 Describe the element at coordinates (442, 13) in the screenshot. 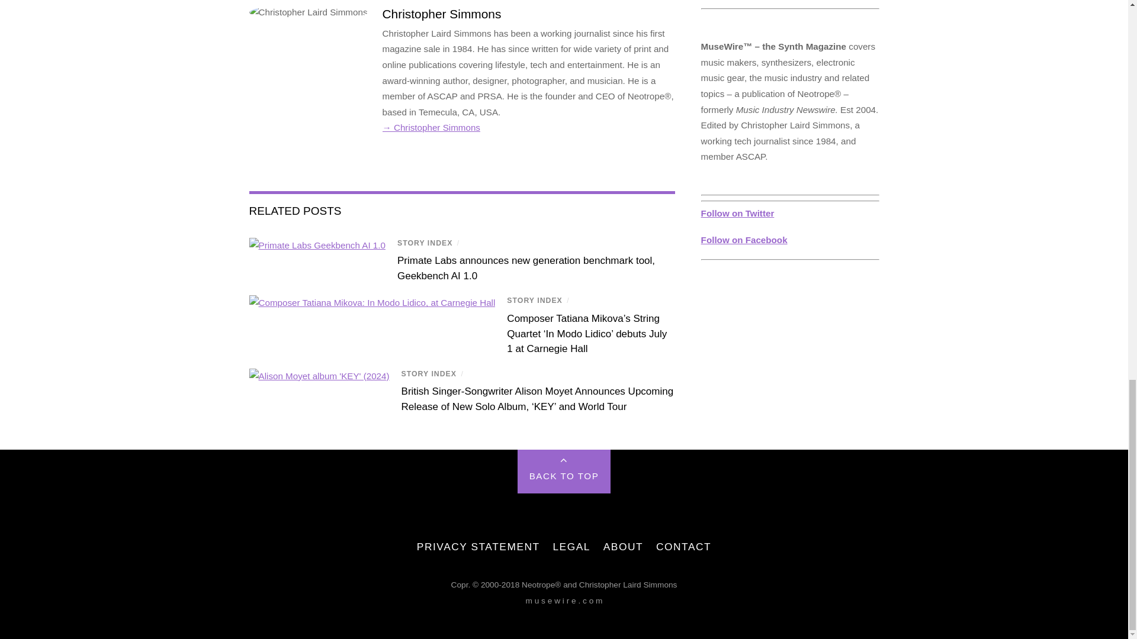

I see `Christopher Simmons` at that location.